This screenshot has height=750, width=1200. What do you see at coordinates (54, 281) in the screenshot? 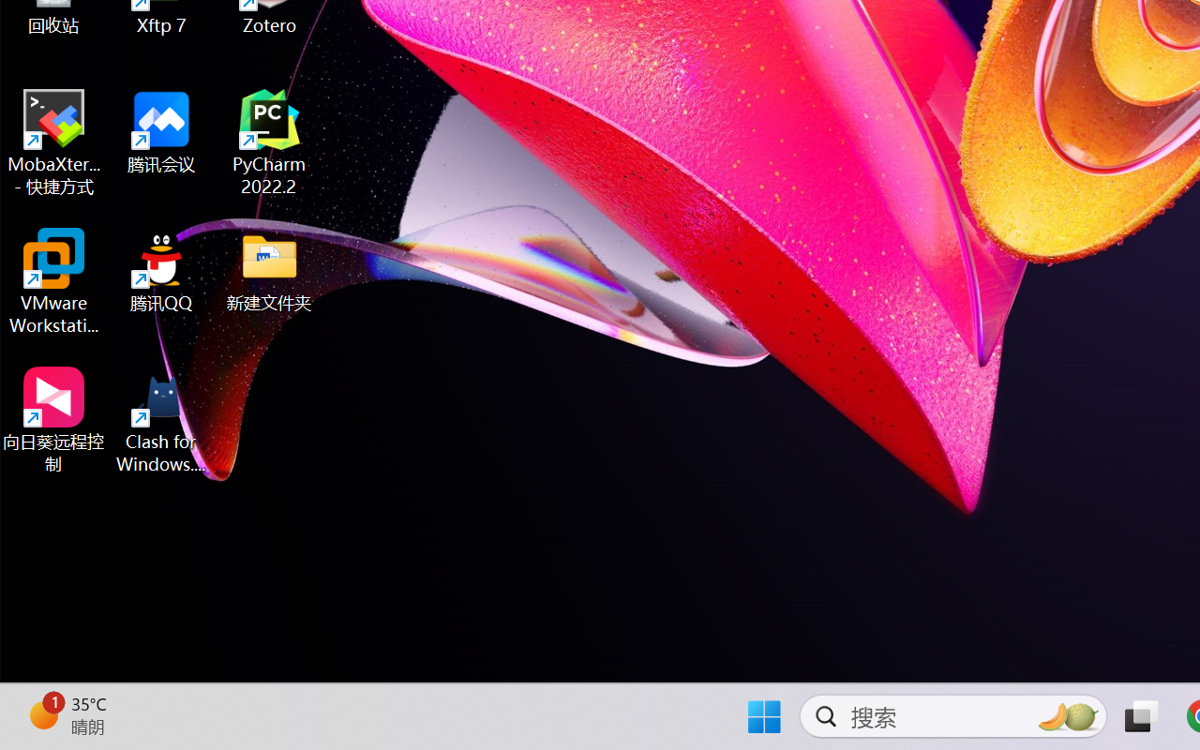
I see `VMware Workstation Pro` at bounding box center [54, 281].